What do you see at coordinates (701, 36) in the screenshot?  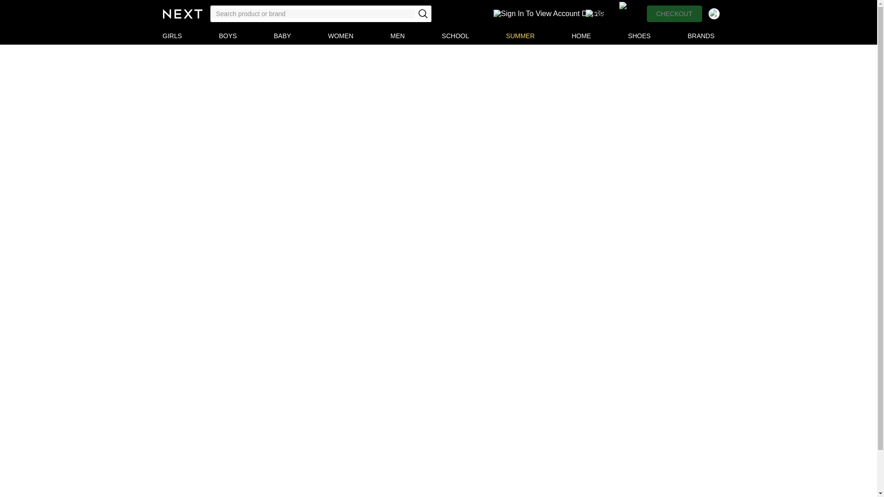 I see `BRANDS` at bounding box center [701, 36].